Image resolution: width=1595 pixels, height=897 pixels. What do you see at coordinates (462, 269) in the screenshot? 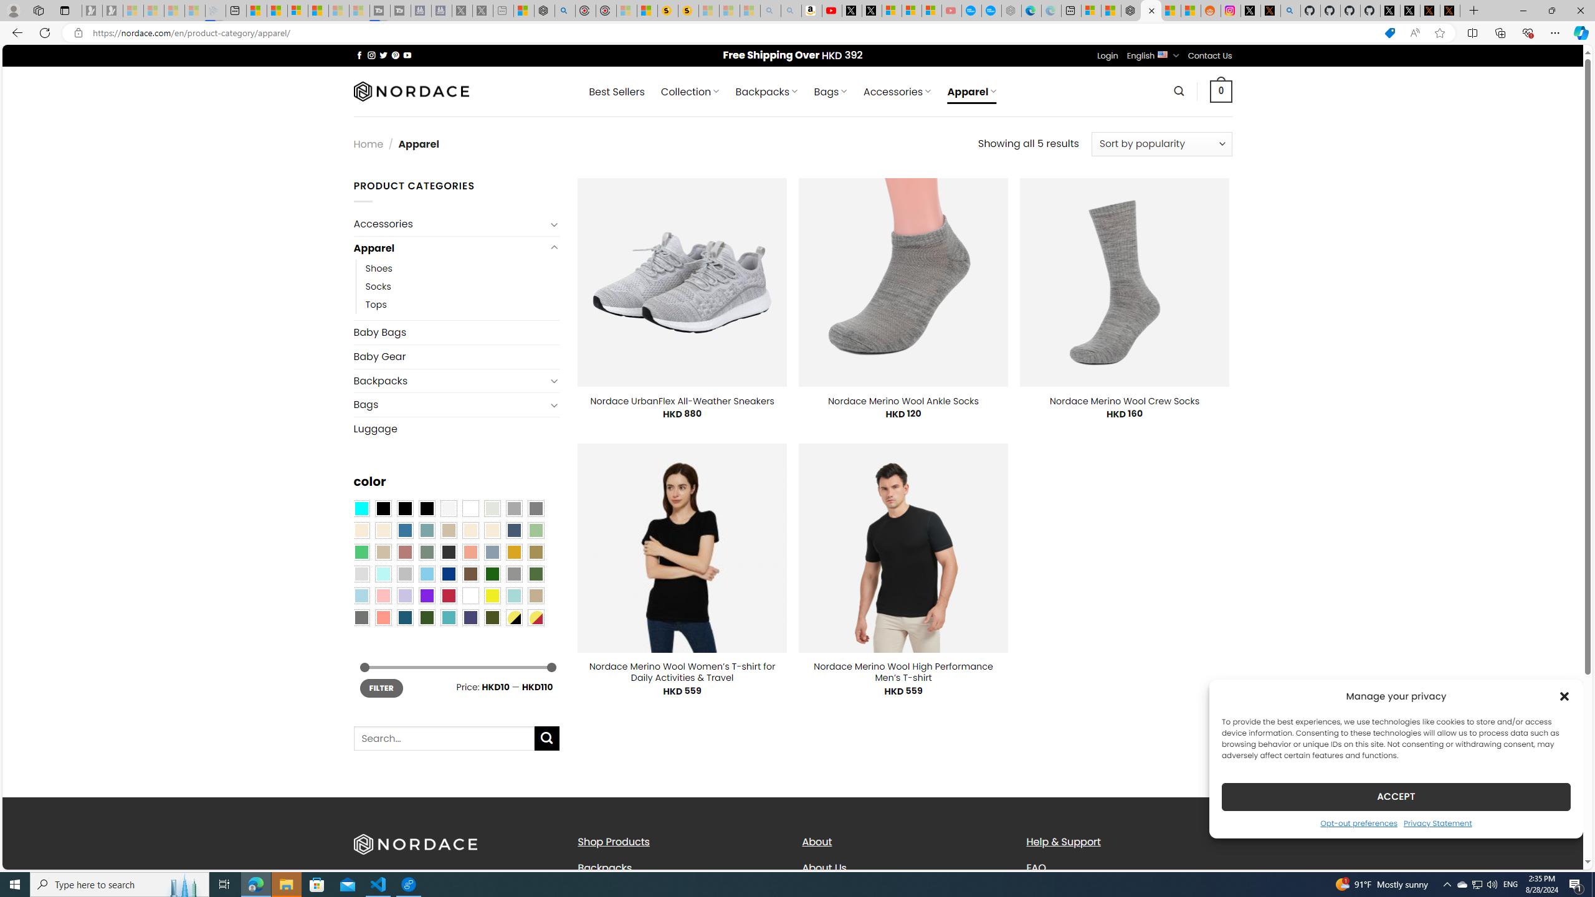
I see `Shoes` at bounding box center [462, 269].